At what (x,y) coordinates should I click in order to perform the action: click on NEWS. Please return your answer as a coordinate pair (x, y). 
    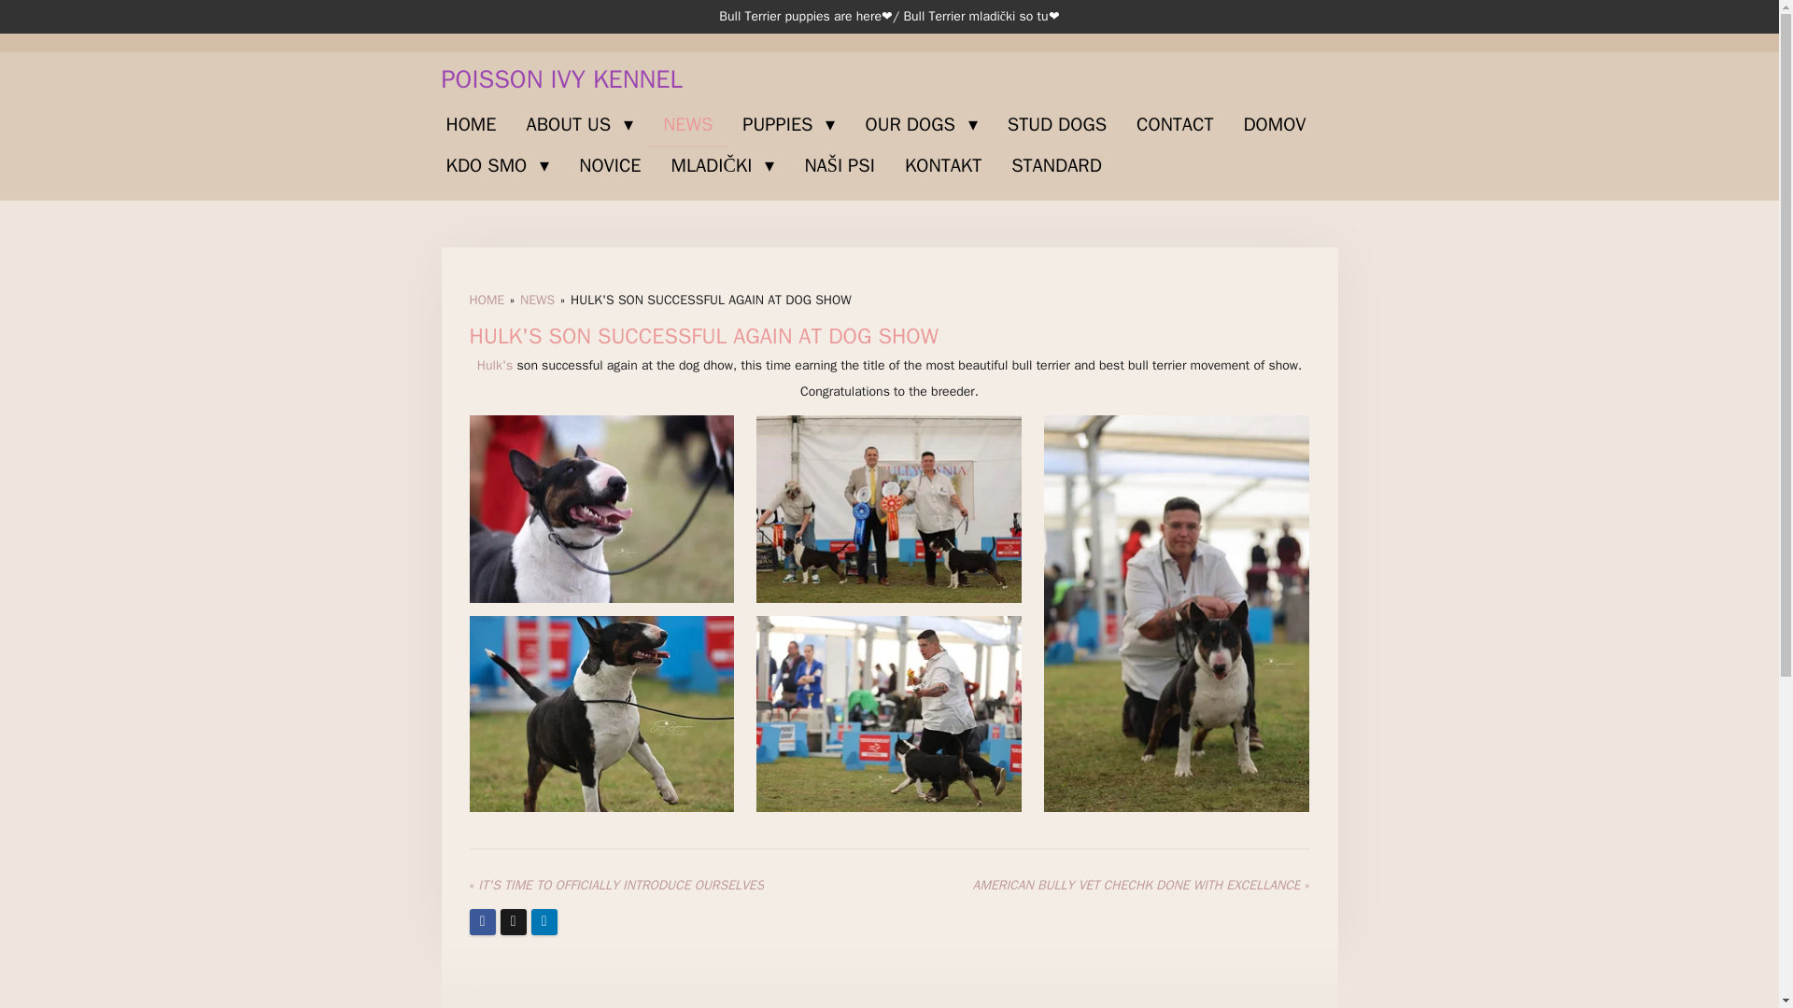
    Looking at the image, I should click on (536, 301).